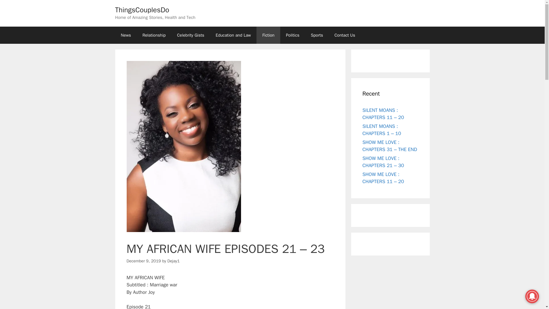  What do you see at coordinates (126, 35) in the screenshot?
I see `News` at bounding box center [126, 35].